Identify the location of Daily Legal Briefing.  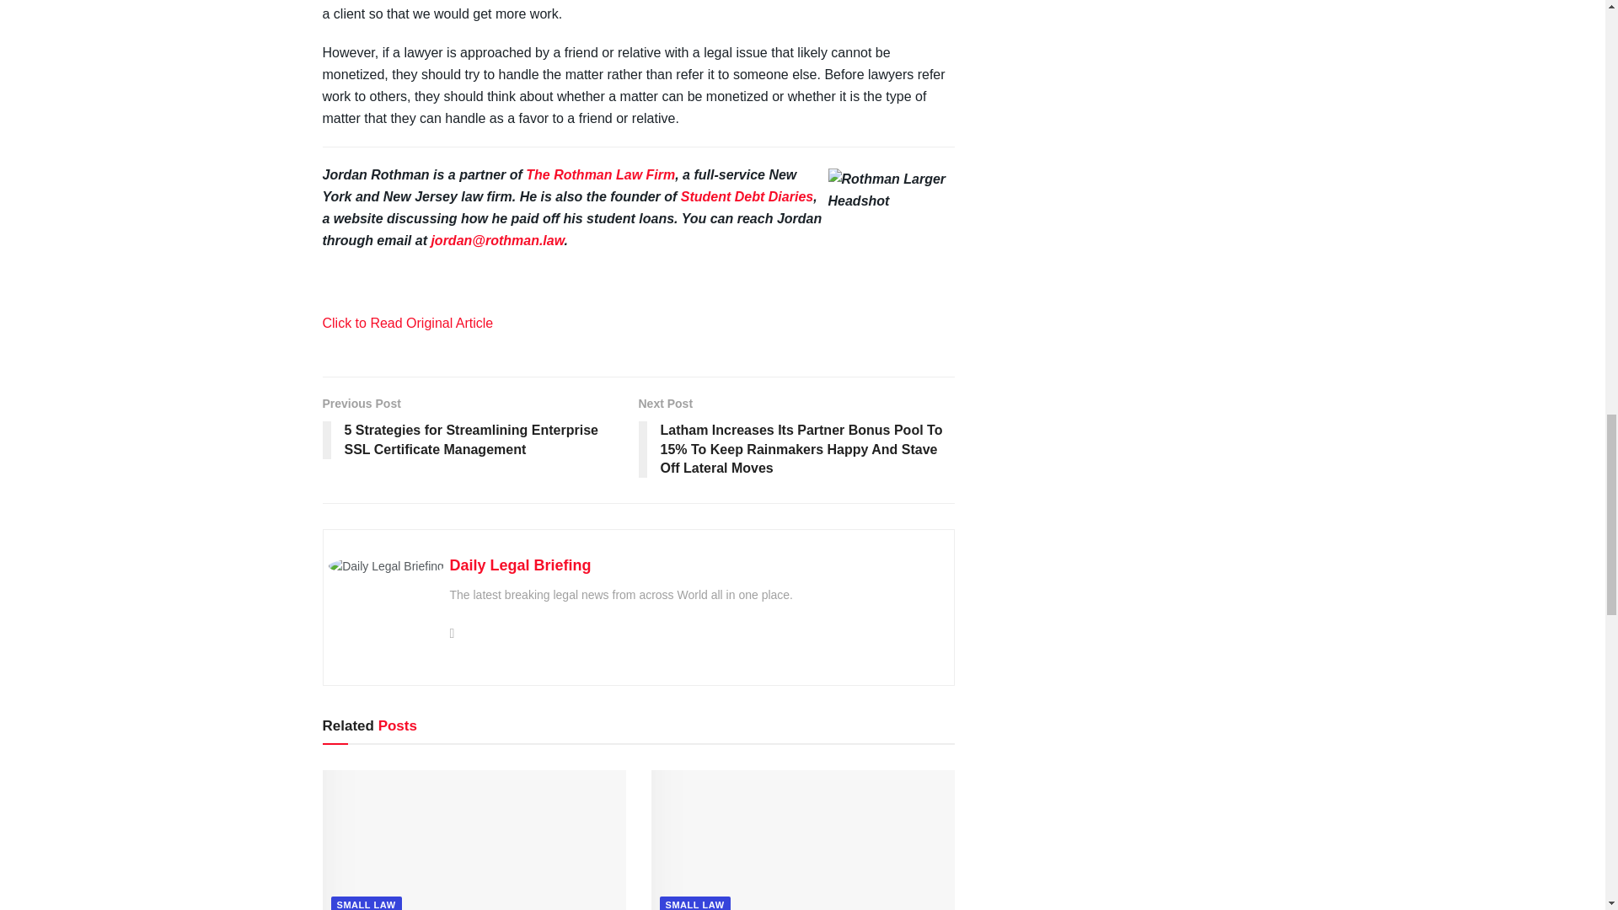
(521, 565).